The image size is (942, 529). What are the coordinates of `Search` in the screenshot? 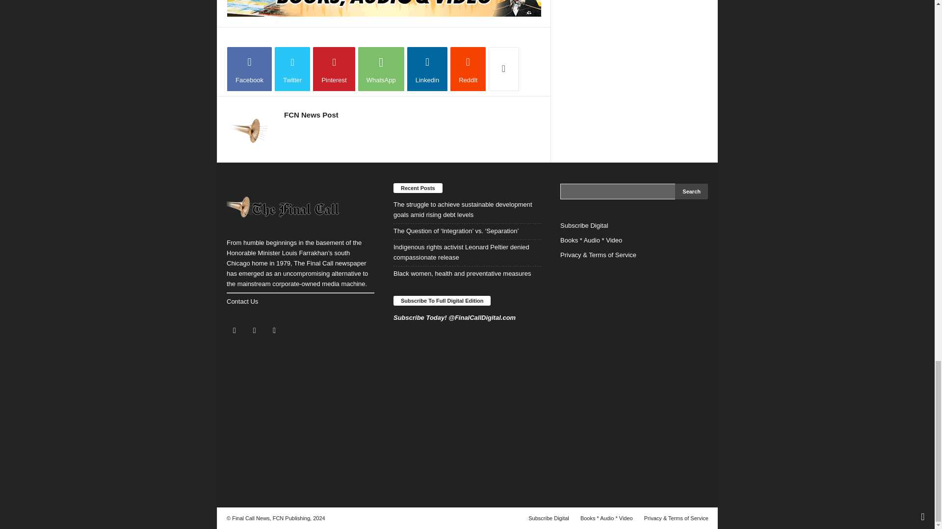 It's located at (692, 191).